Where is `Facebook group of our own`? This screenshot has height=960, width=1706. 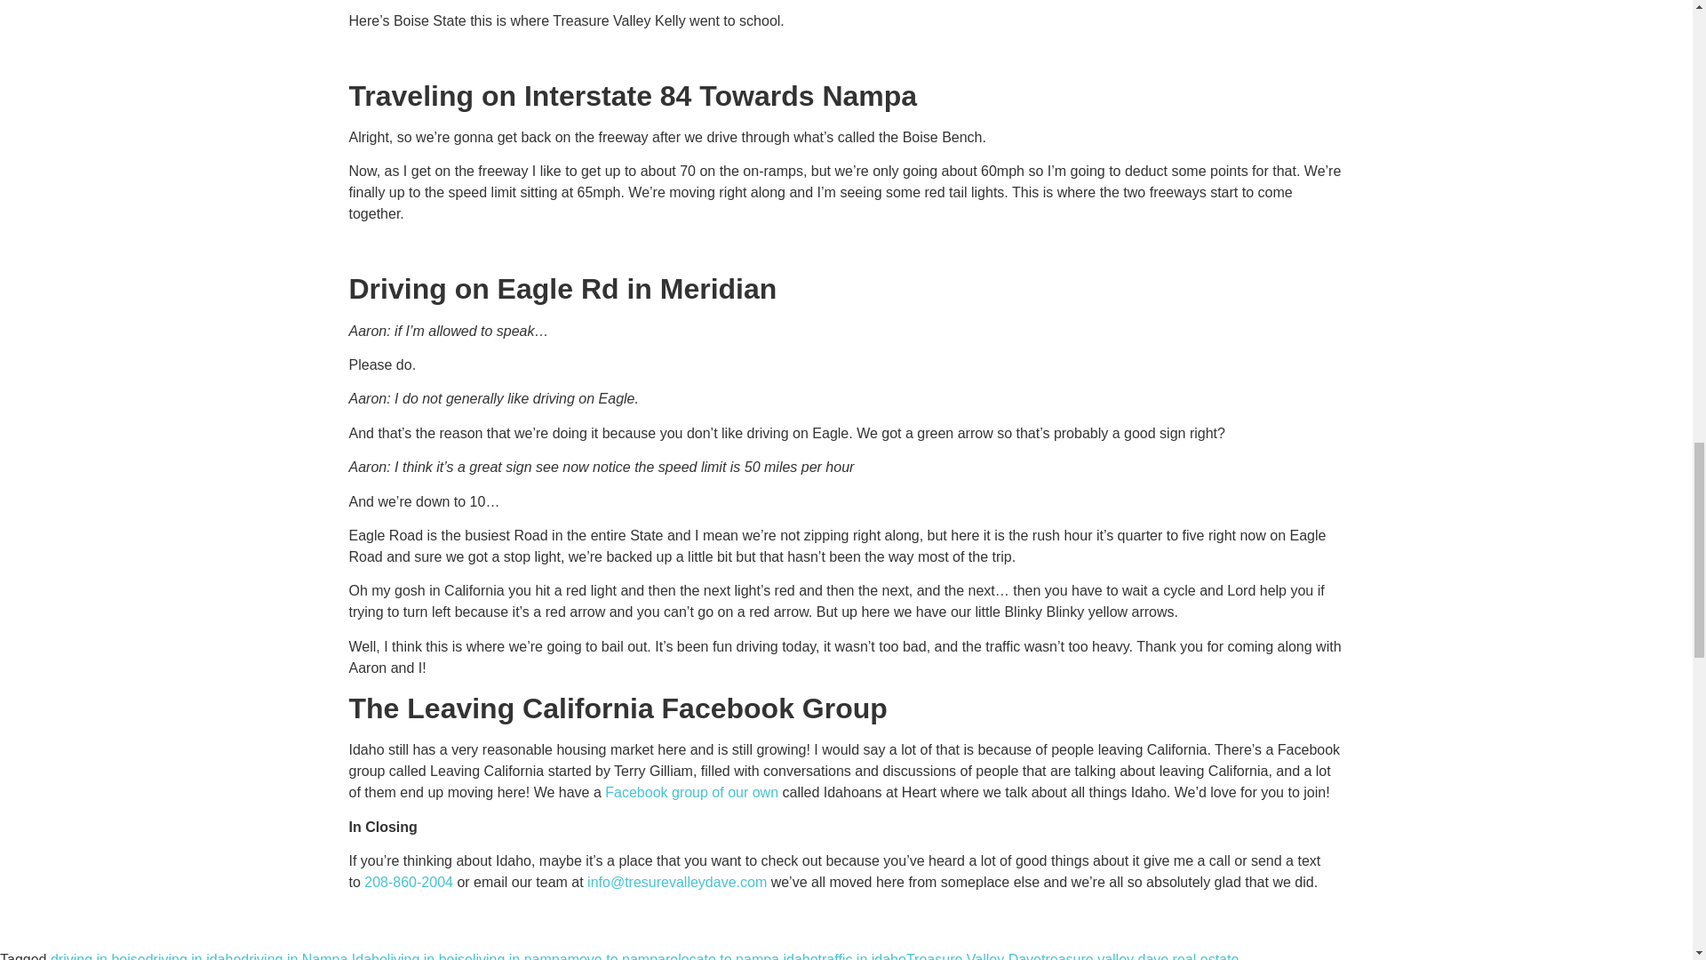
Facebook group of our own is located at coordinates (691, 792).